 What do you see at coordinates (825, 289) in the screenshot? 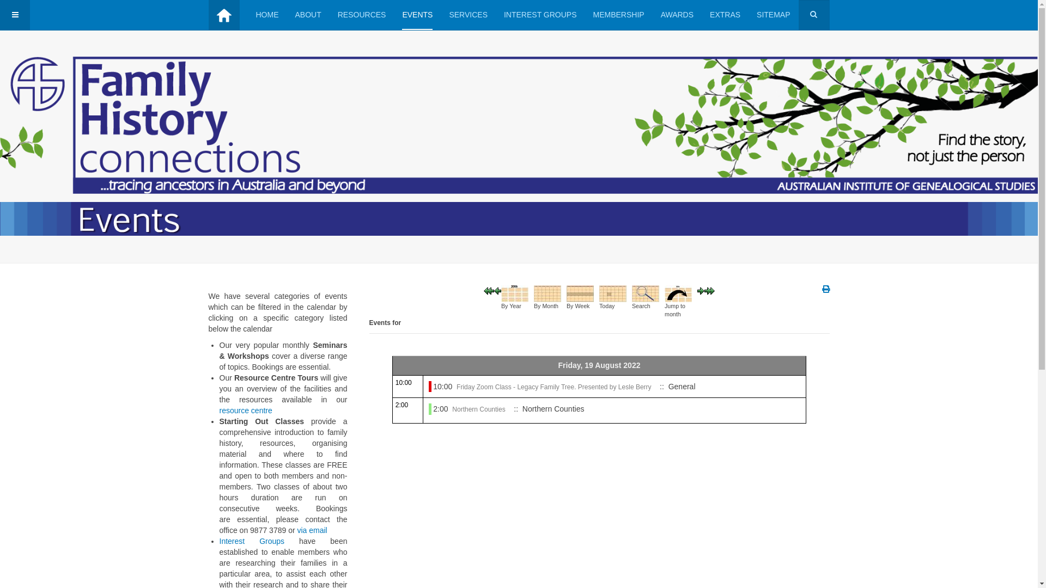
I see `Print` at bounding box center [825, 289].